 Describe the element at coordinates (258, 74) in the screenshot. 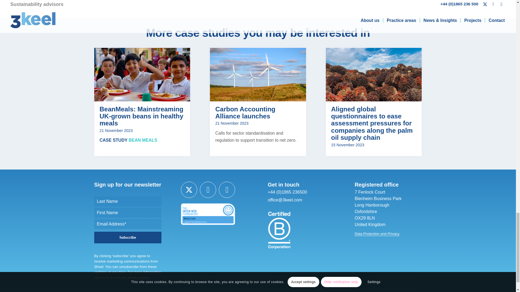

I see `Carbon Accounting Alliance launches` at that location.